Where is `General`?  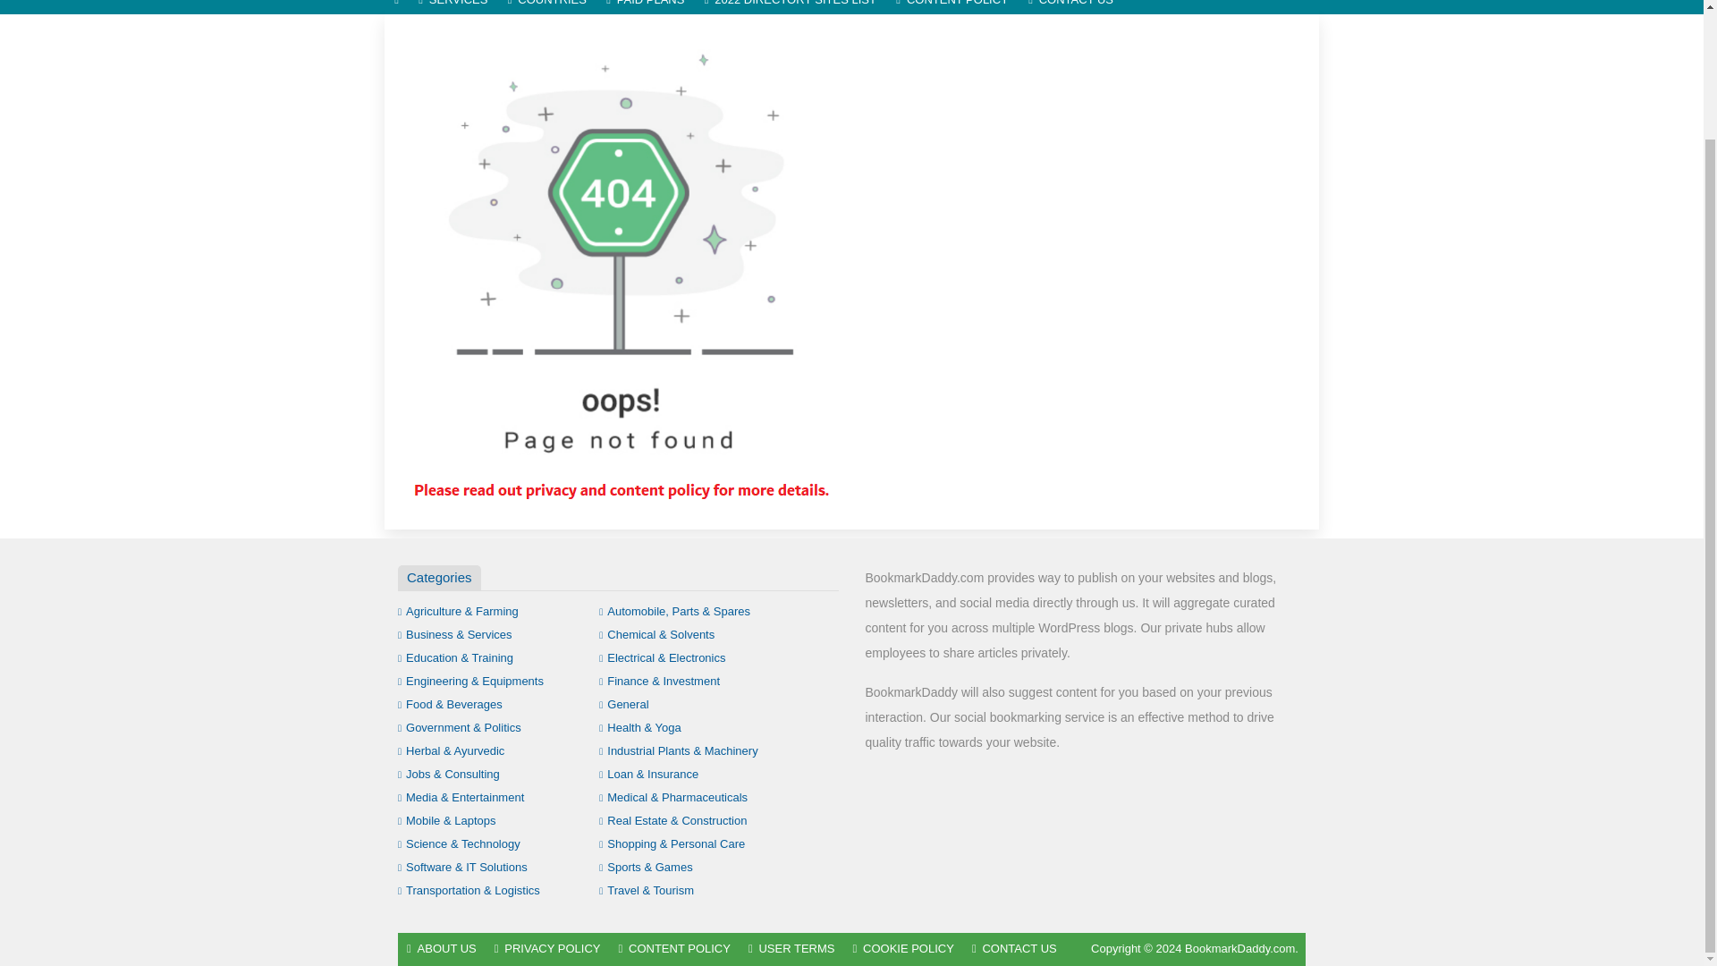
General is located at coordinates (624, 703).